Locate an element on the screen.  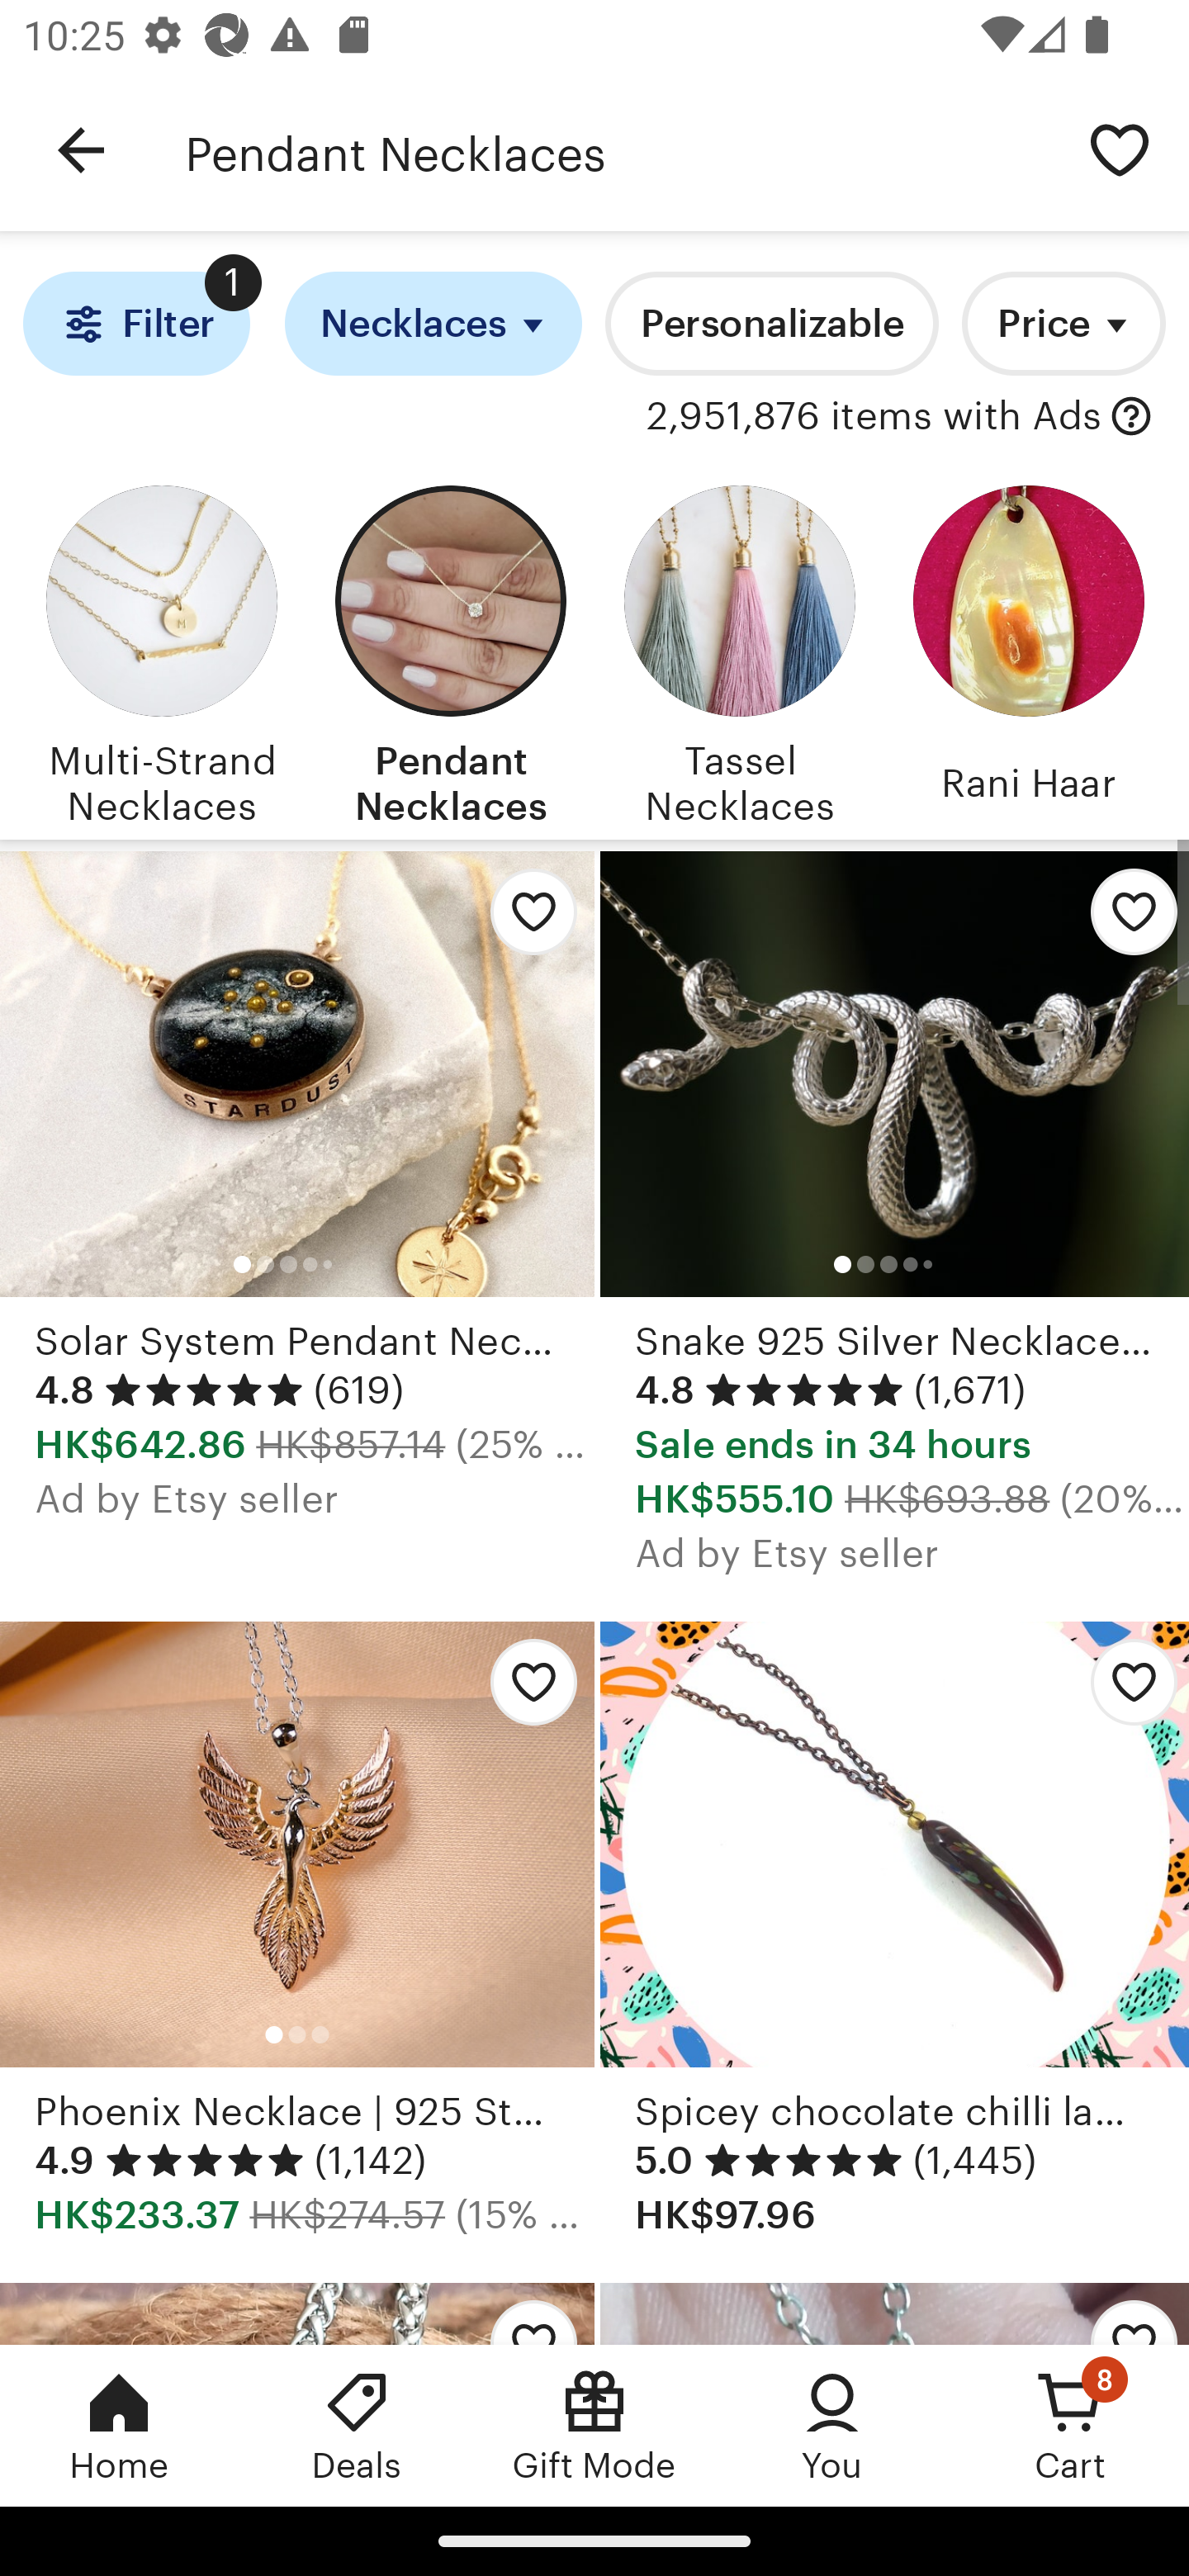
Cart, 8 new notifications Cart is located at coordinates (1070, 2425).